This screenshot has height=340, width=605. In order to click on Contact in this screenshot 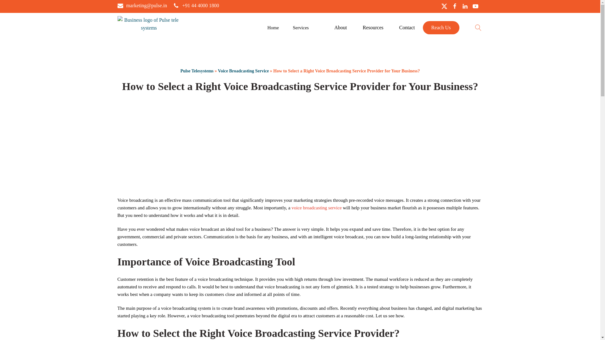, I will do `click(407, 28)`.